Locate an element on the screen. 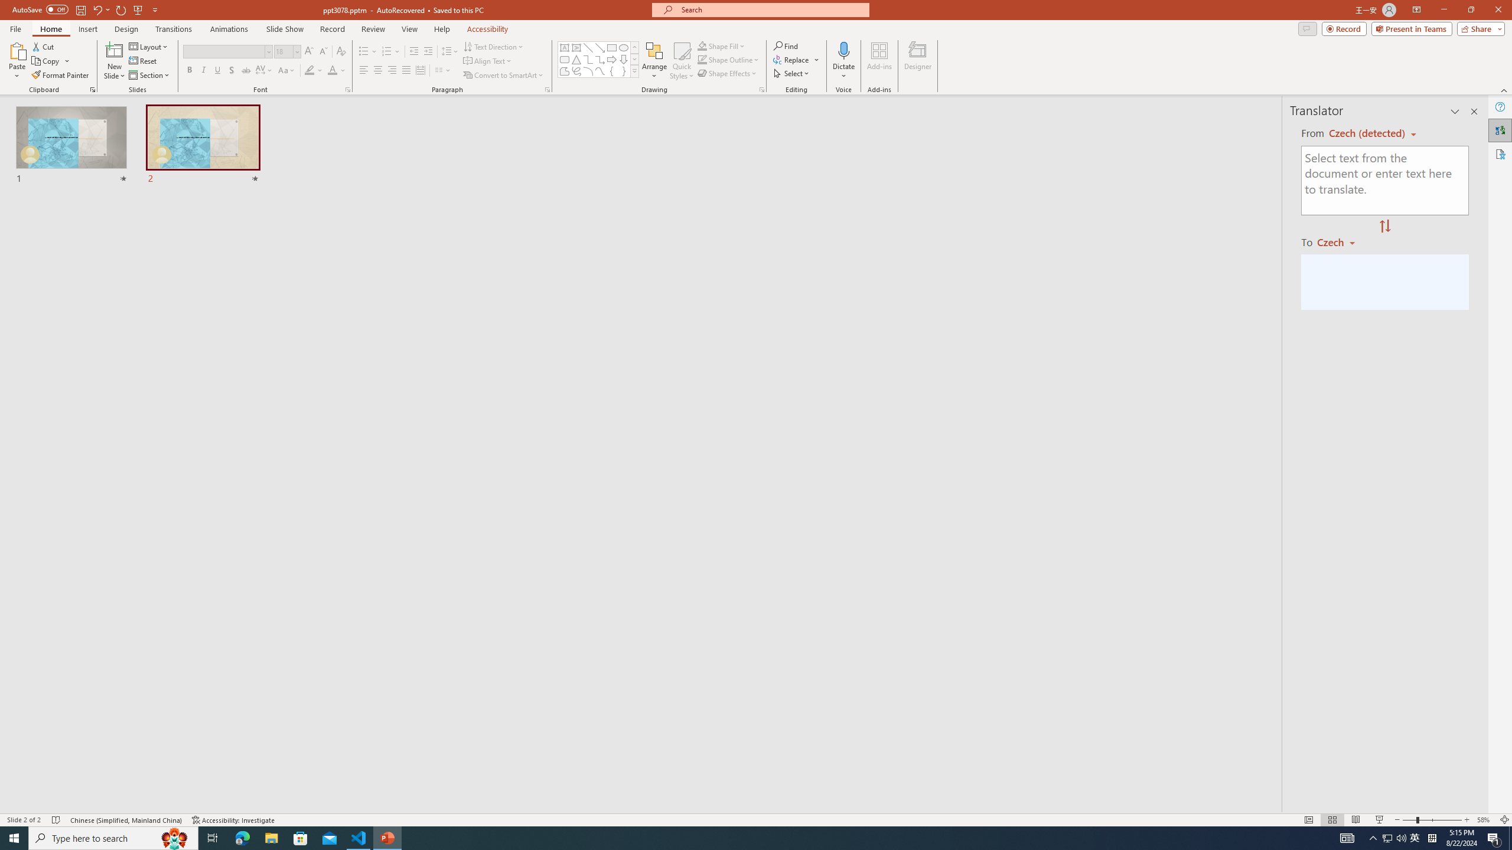 The width and height of the screenshot is (1512, 850). Review is located at coordinates (373, 29).